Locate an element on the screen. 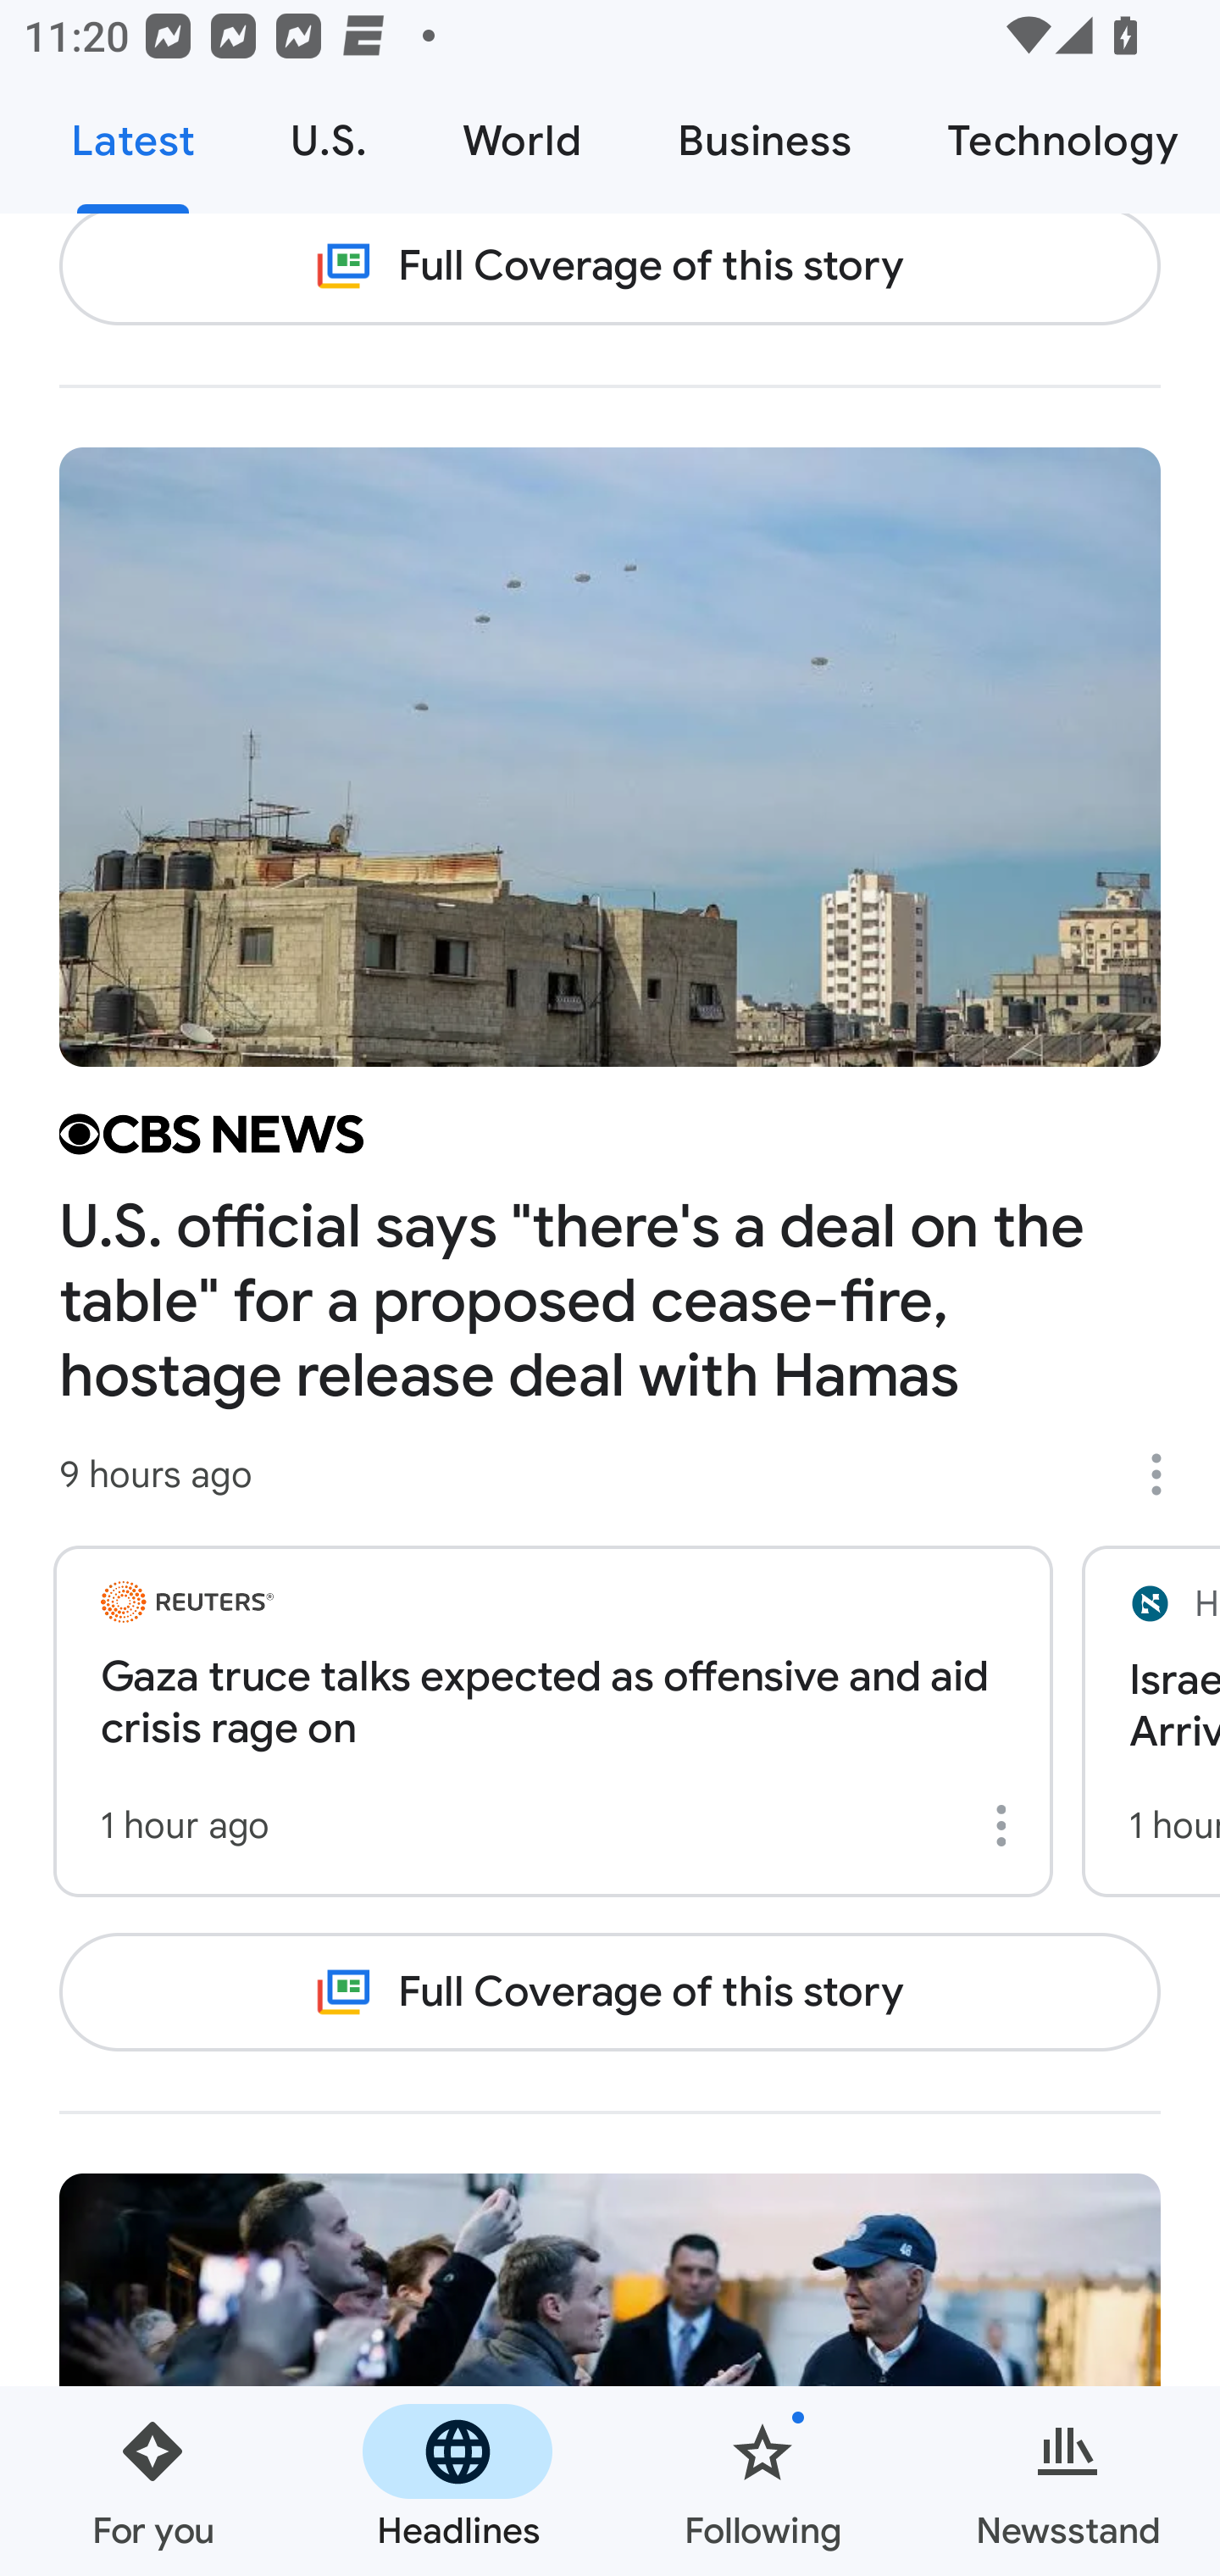  Headlines is located at coordinates (457, 2481).